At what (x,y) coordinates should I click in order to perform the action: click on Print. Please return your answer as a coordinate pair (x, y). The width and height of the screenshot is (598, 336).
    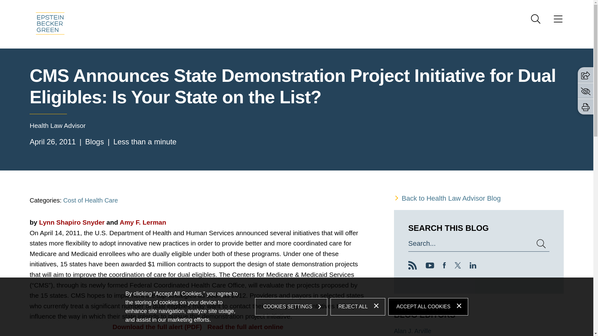
    Looking at the image, I should click on (586, 107).